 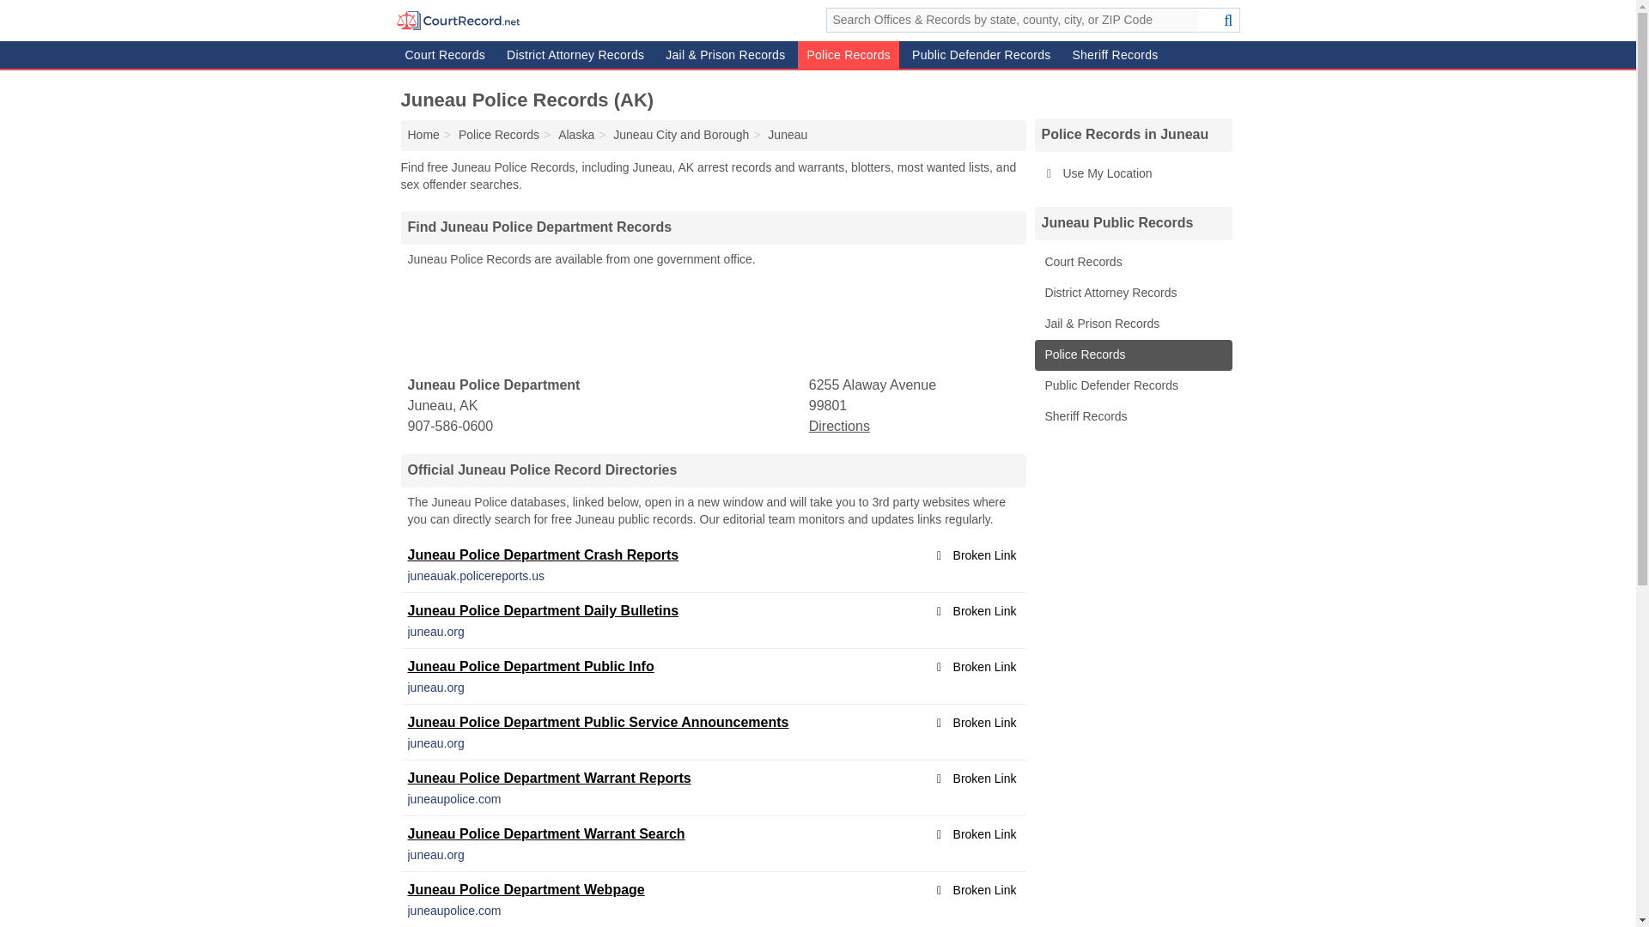 I want to click on Juneau Police Department Warrant Reports, so click(x=549, y=778).